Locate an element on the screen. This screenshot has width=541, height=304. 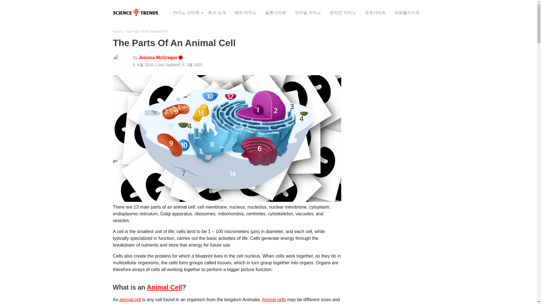
Animal Cell is located at coordinates (164, 287).